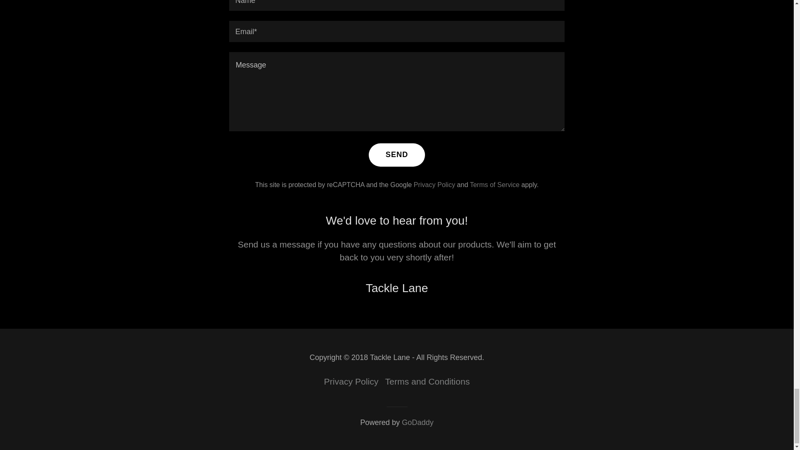 The height and width of the screenshot is (450, 800). What do you see at coordinates (427, 382) in the screenshot?
I see `Terms and Conditions` at bounding box center [427, 382].